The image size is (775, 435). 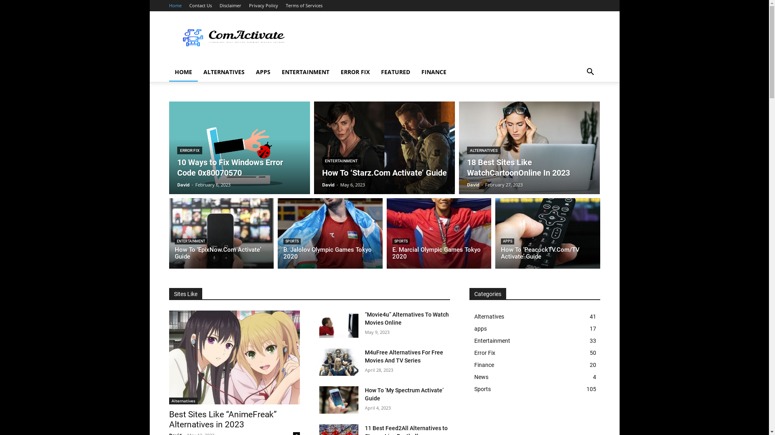 I want to click on SPORTS, so click(x=401, y=242).